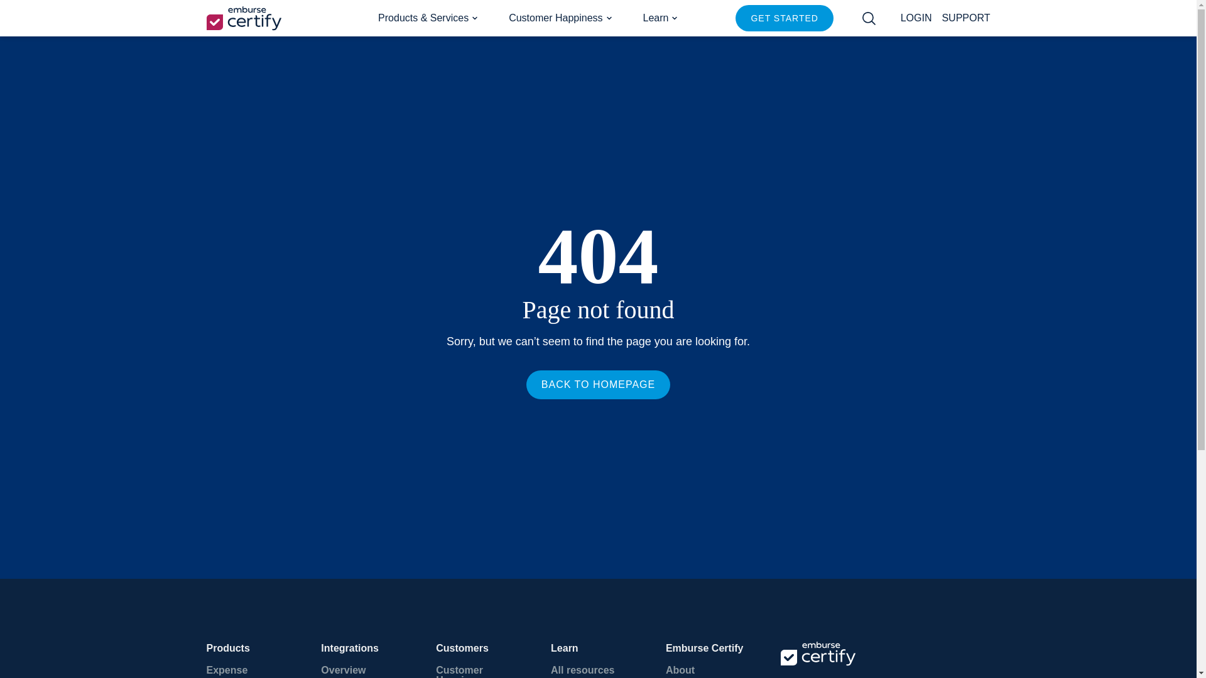 This screenshot has width=1206, height=678. What do you see at coordinates (661, 18) in the screenshot?
I see `Learn` at bounding box center [661, 18].